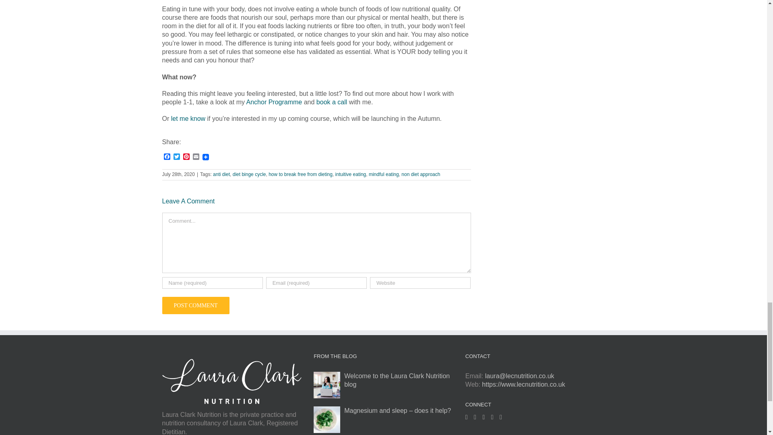  What do you see at coordinates (186, 157) in the screenshot?
I see `Pinterest` at bounding box center [186, 157].